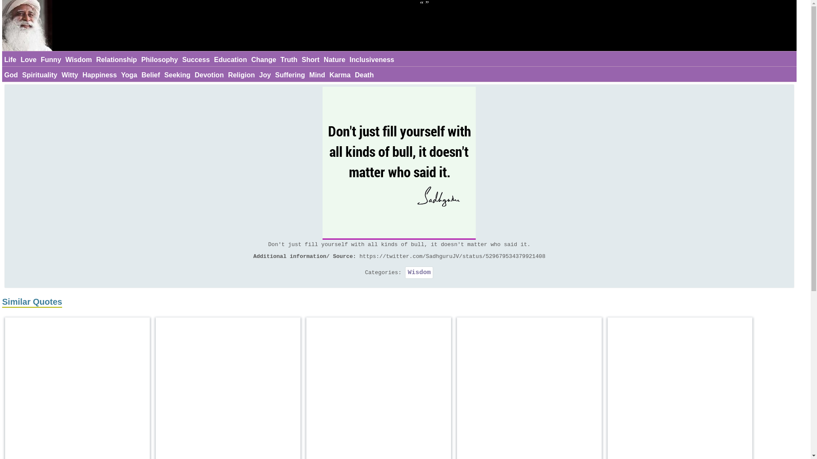 The height and width of the screenshot is (459, 817). What do you see at coordinates (116, 60) in the screenshot?
I see `Relationship` at bounding box center [116, 60].